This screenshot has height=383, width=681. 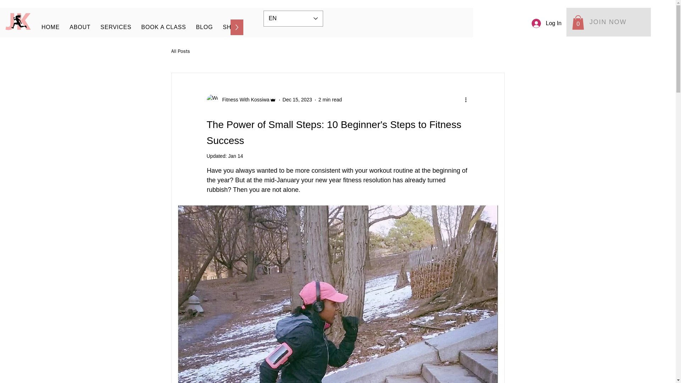 What do you see at coordinates (330, 100) in the screenshot?
I see `2 min read` at bounding box center [330, 100].